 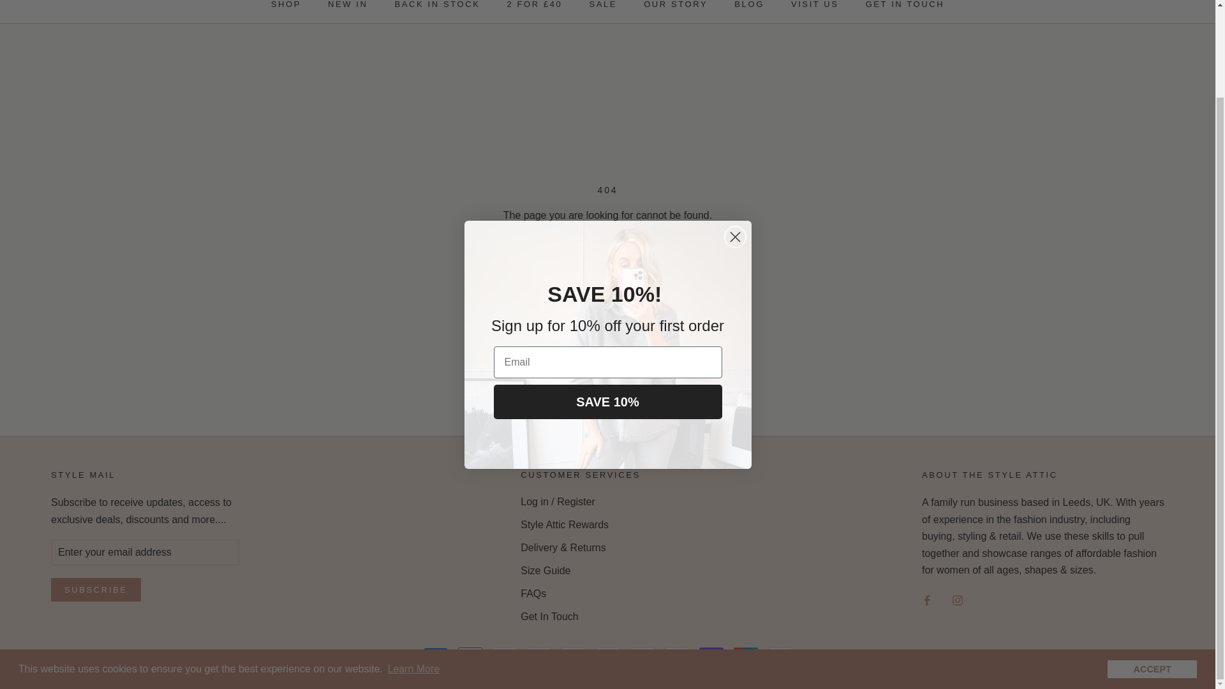 What do you see at coordinates (780, 655) in the screenshot?
I see `Visa` at bounding box center [780, 655].